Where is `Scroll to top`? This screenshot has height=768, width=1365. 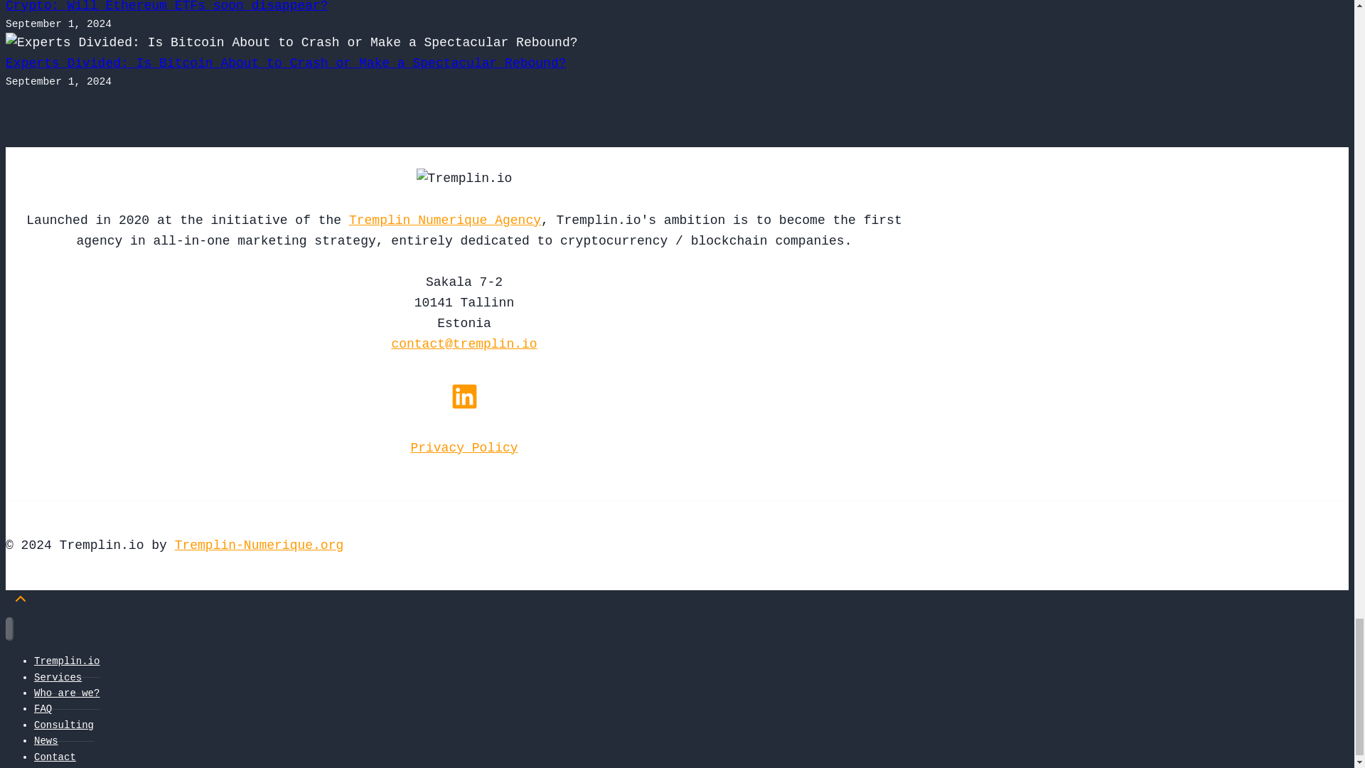
Scroll to top is located at coordinates (20, 599).